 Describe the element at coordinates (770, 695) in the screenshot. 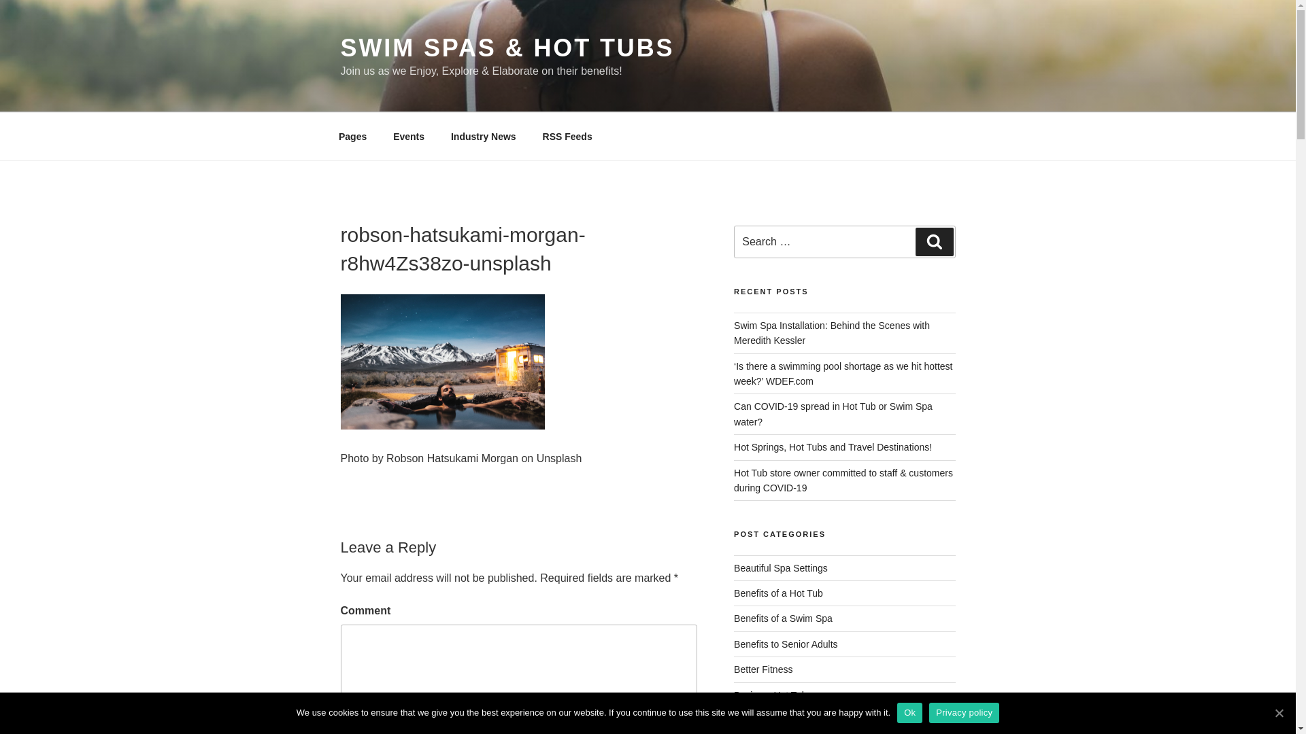

I see `Buying a Hot Tub` at that location.